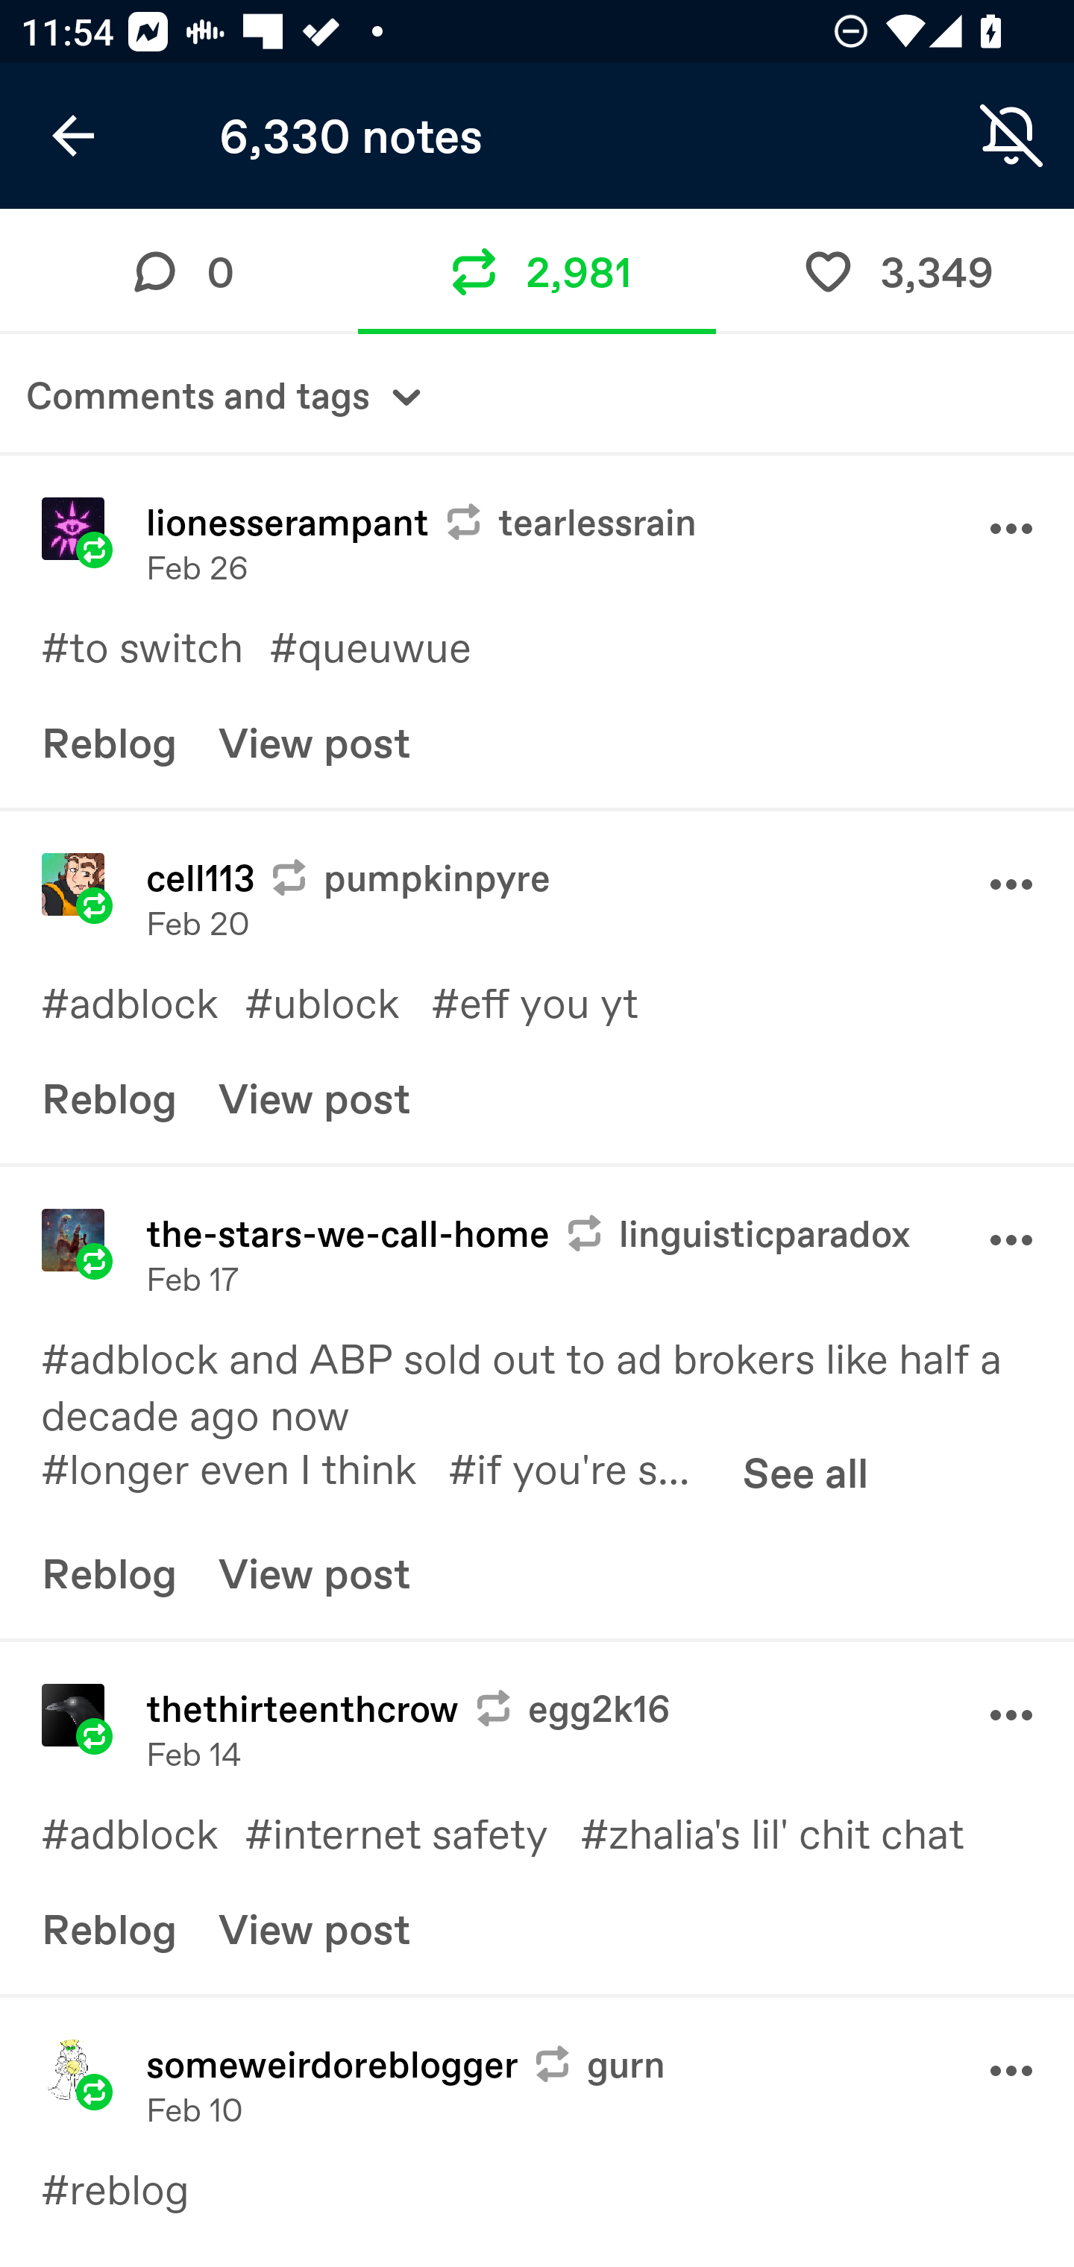  Describe the element at coordinates (128, 2188) in the screenshot. I see `#reblog` at that location.